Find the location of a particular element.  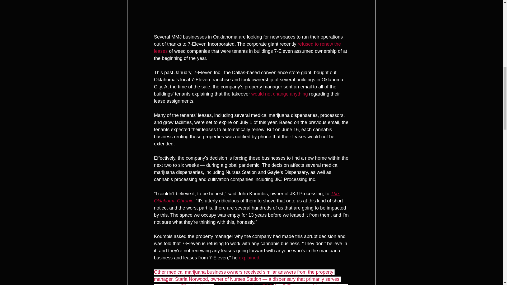

explained is located at coordinates (249, 258).